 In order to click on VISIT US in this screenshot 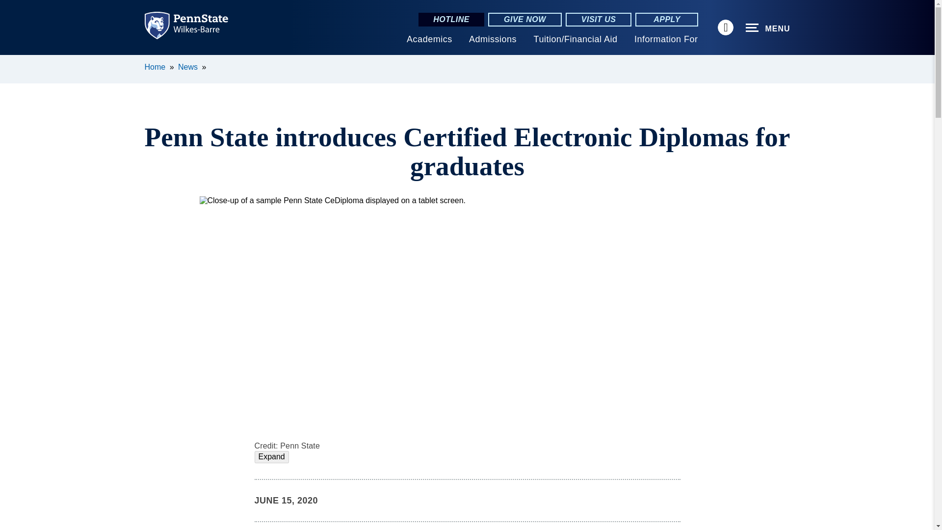, I will do `click(599, 20)`.